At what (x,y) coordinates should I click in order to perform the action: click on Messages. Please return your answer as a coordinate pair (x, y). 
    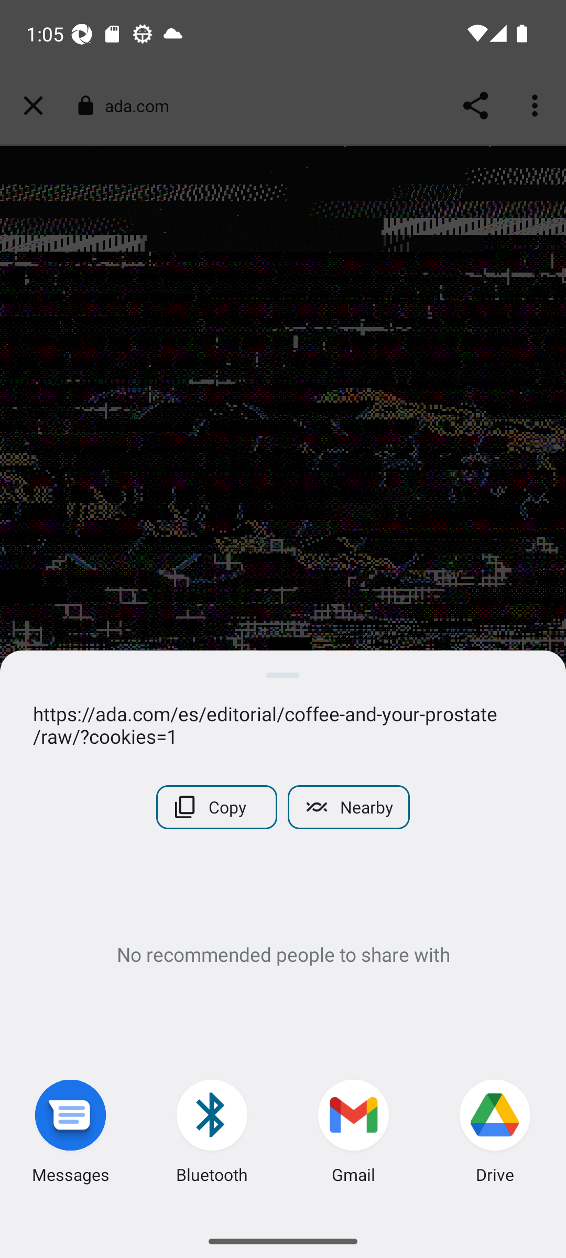
    Looking at the image, I should click on (71, 1134).